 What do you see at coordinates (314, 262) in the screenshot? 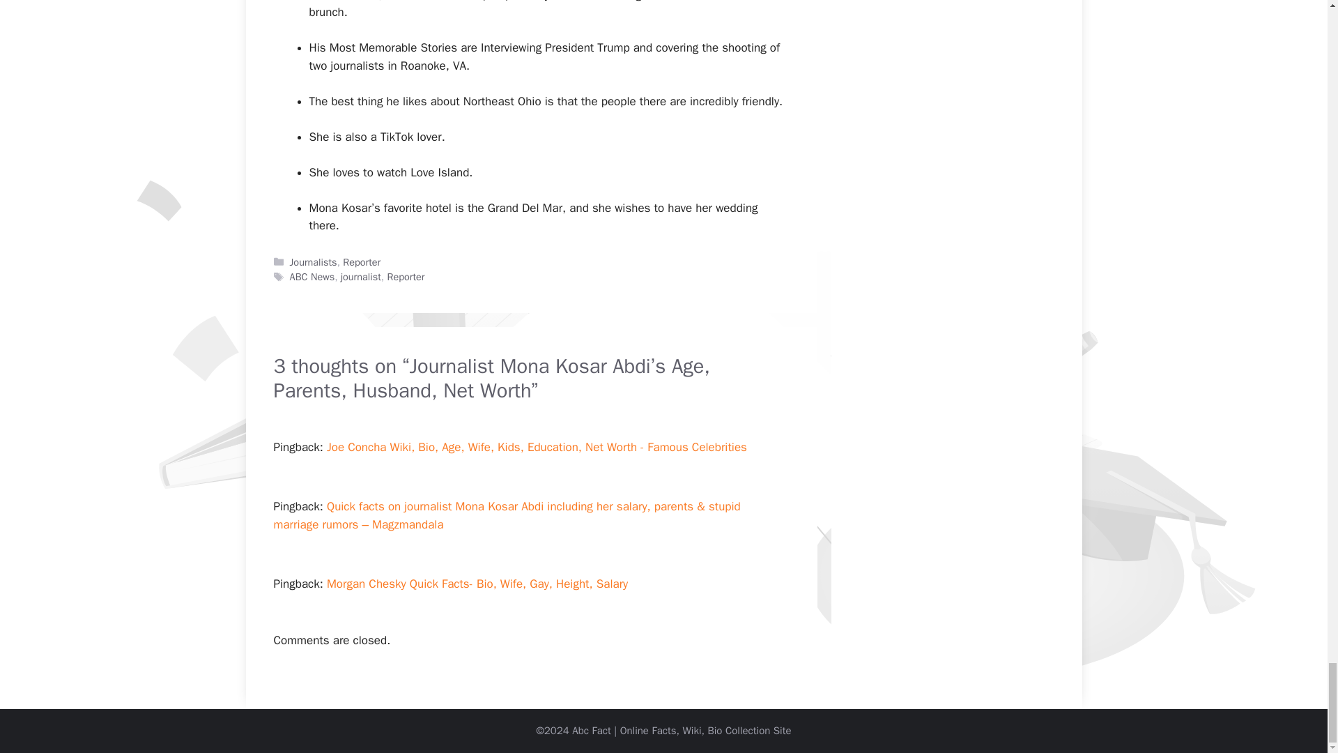
I see `Journalists` at bounding box center [314, 262].